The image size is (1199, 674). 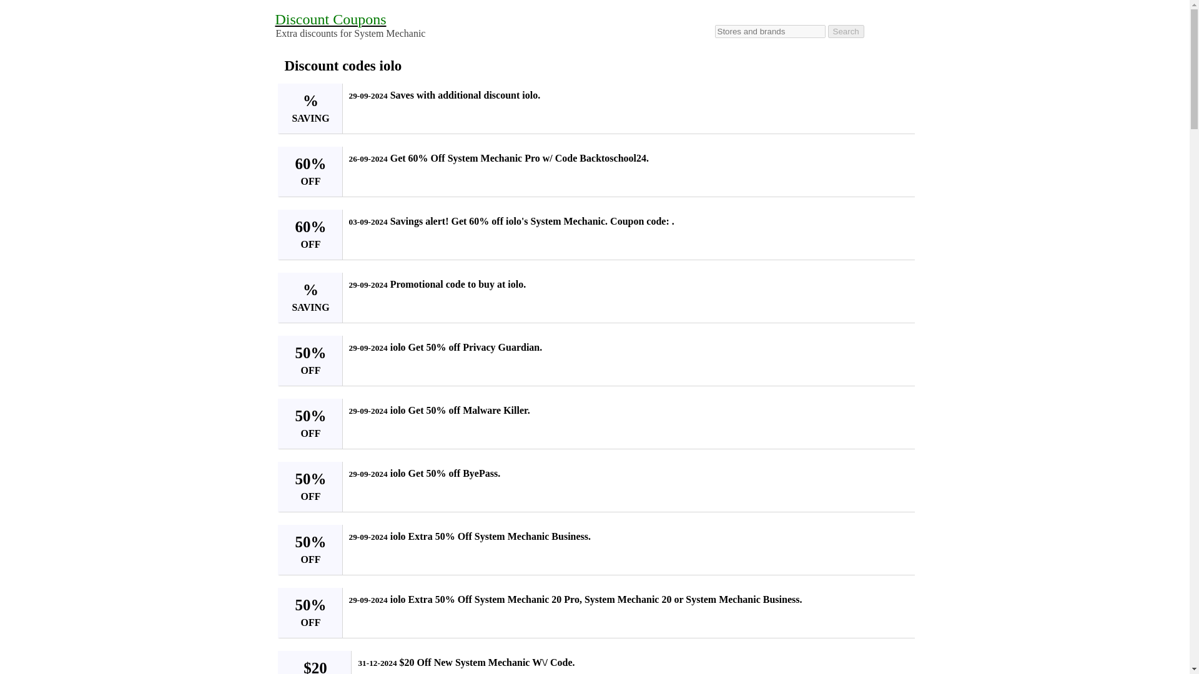 What do you see at coordinates (897, 290) in the screenshot?
I see `View code` at bounding box center [897, 290].